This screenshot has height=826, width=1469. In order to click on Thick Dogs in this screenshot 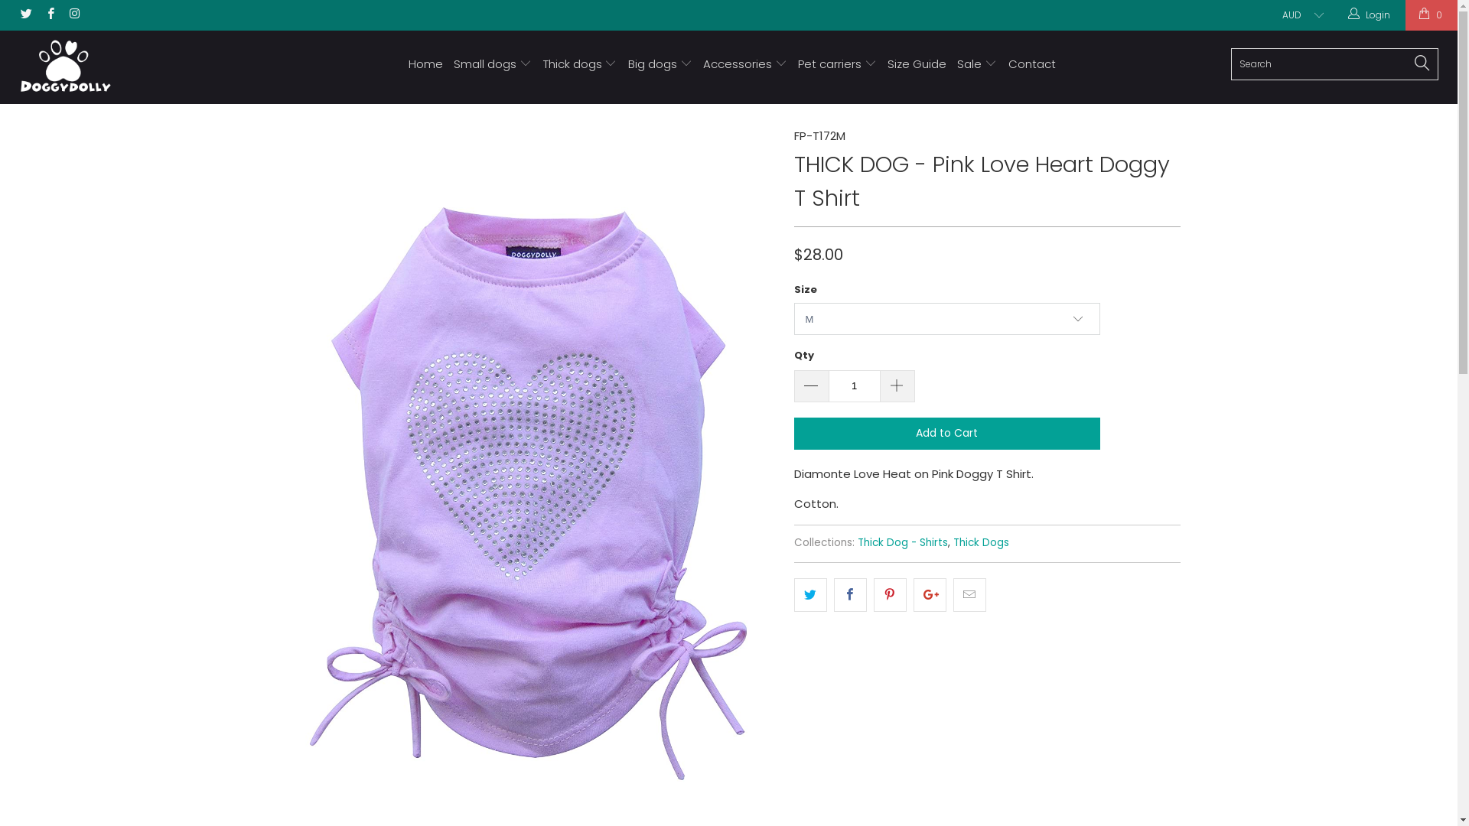, I will do `click(981, 543)`.